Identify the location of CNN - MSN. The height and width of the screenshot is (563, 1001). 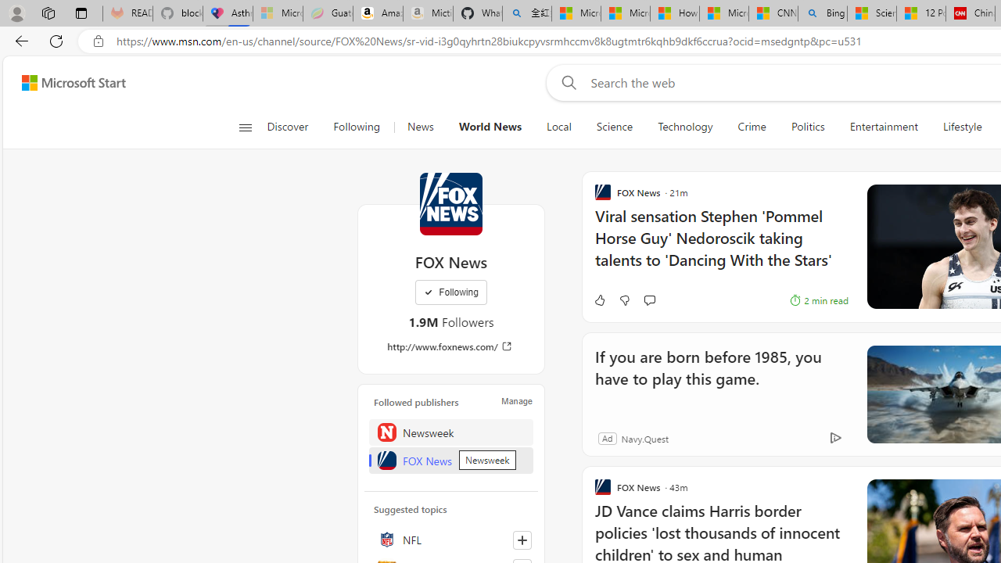
(773, 14).